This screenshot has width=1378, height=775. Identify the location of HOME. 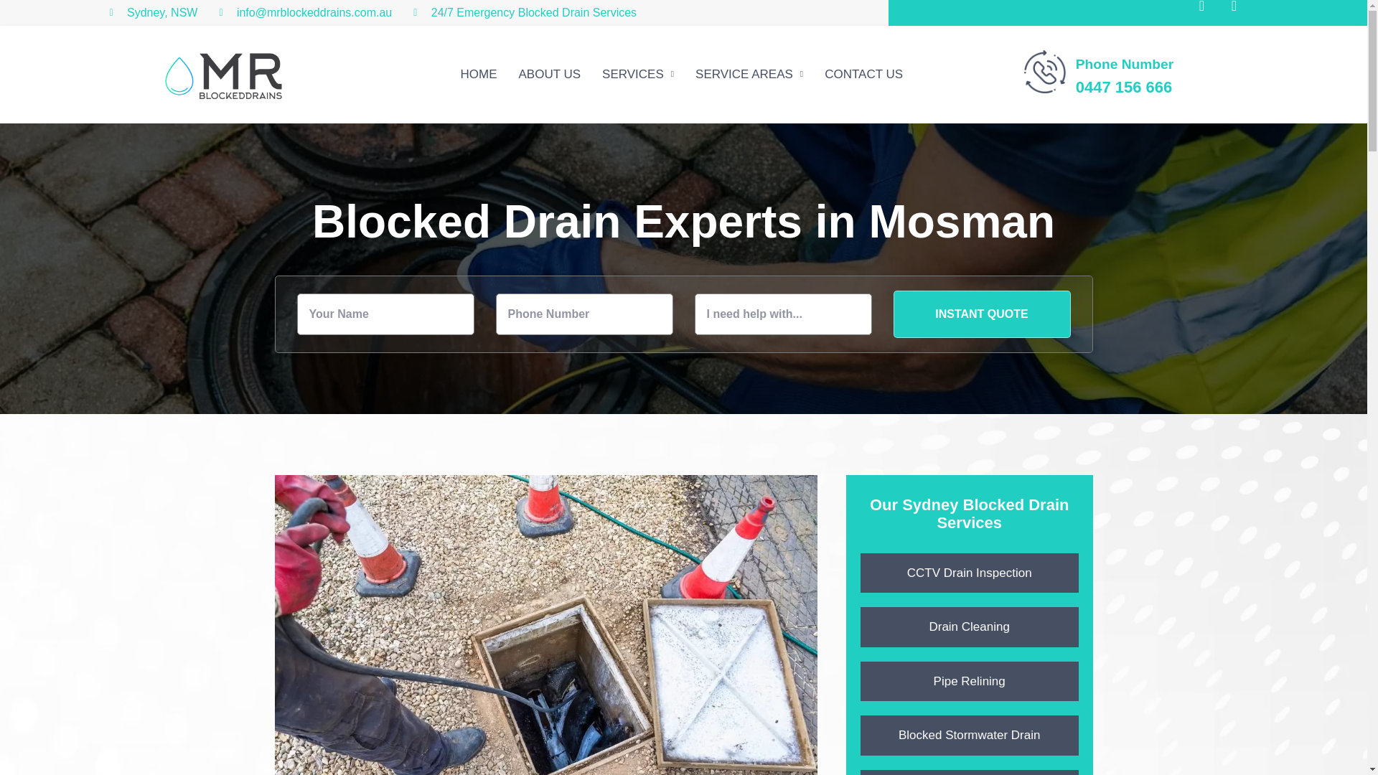
(478, 75).